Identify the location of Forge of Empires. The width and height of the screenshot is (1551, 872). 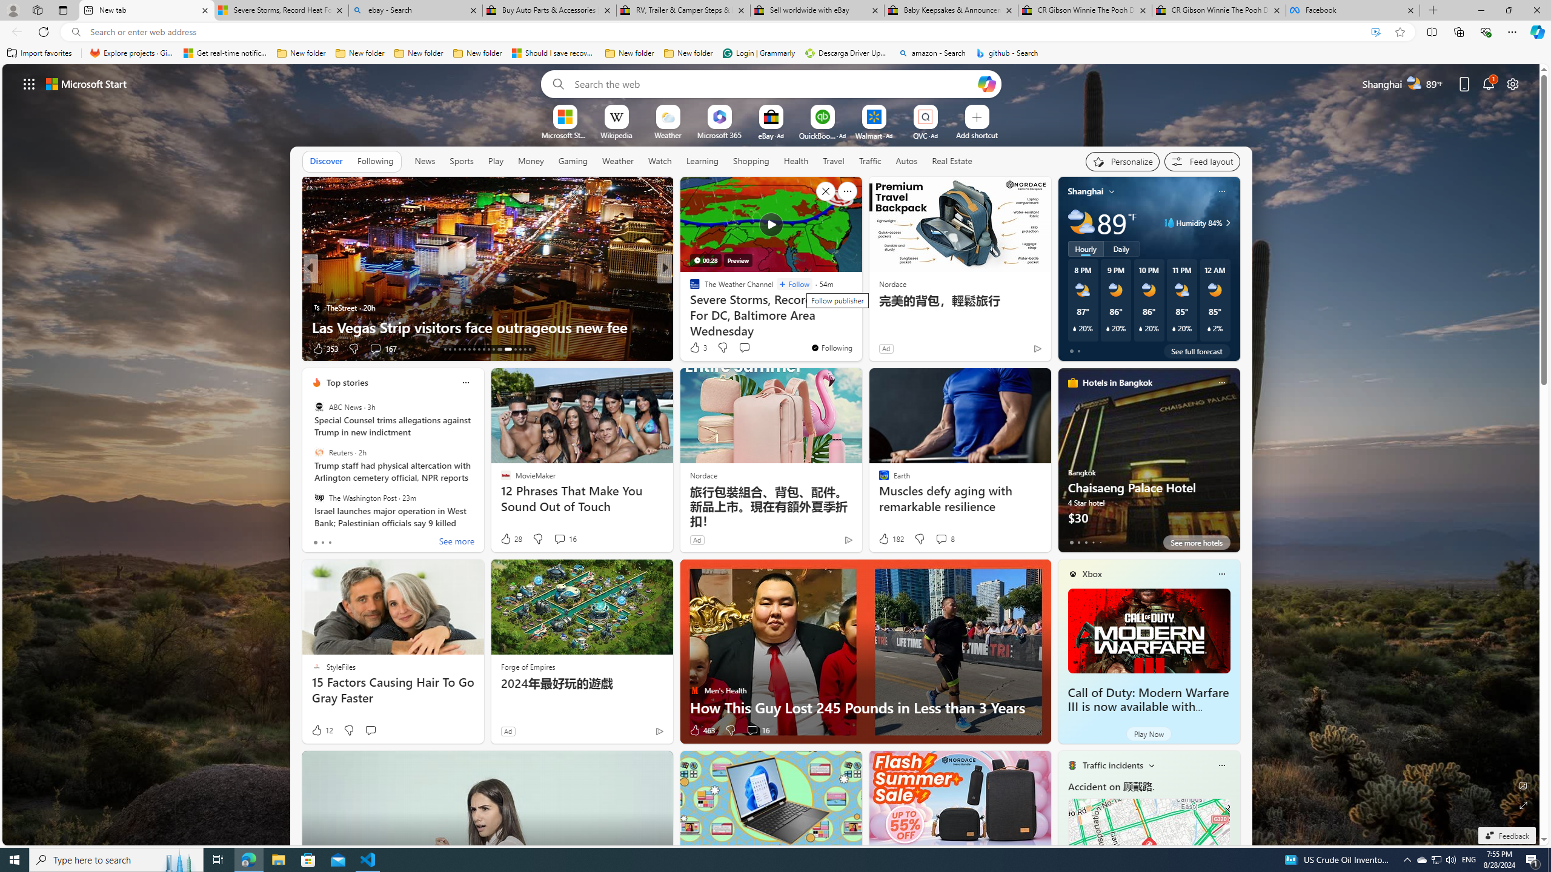
(528, 666).